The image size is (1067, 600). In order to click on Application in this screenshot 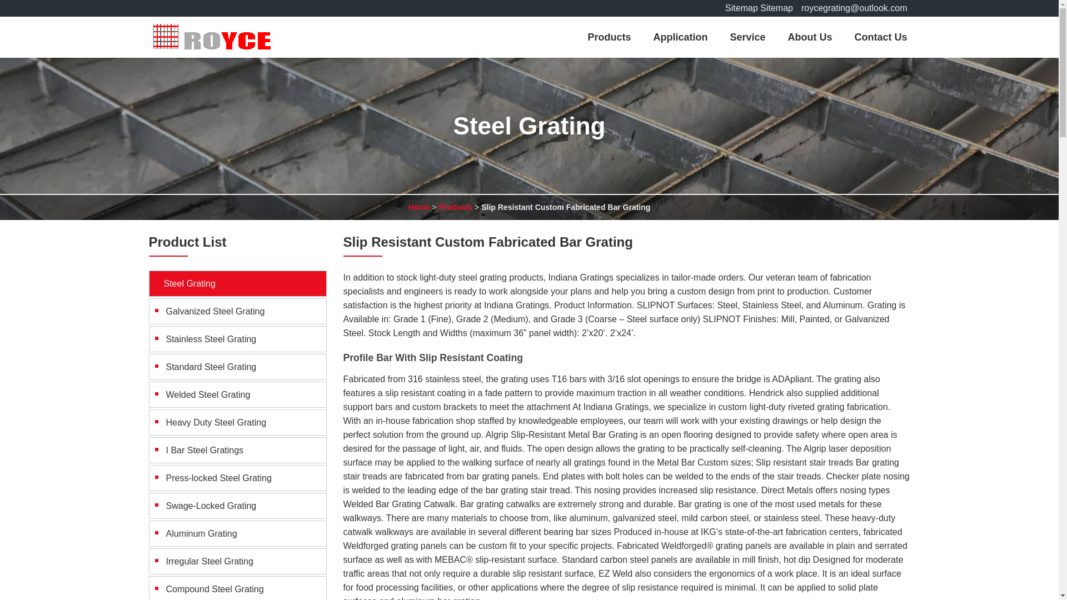, I will do `click(680, 37)`.